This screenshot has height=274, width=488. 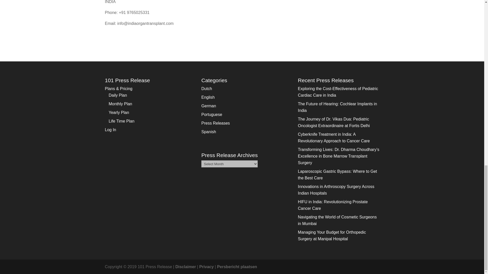 What do you see at coordinates (110, 130) in the screenshot?
I see `Log In` at bounding box center [110, 130].